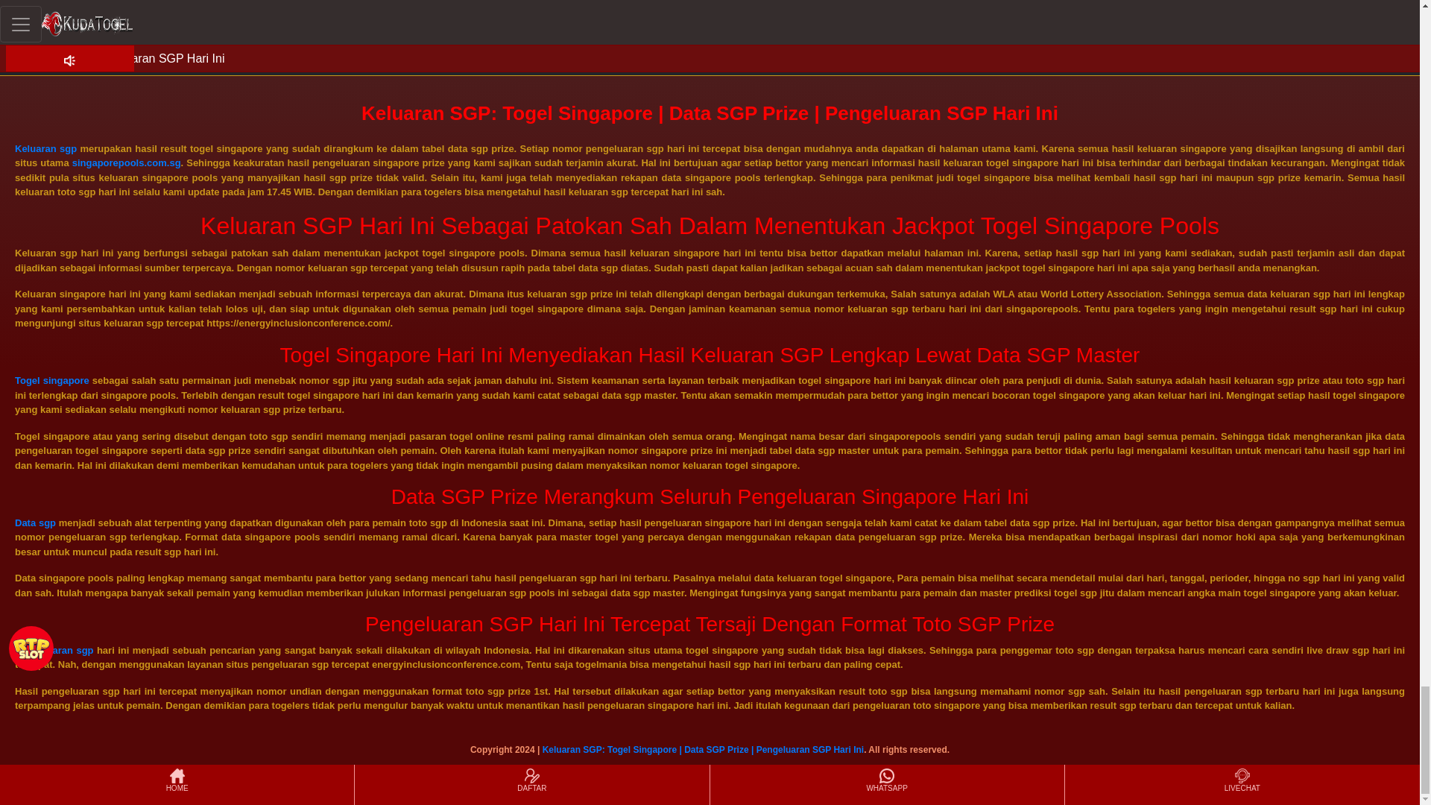 The image size is (1431, 805). What do you see at coordinates (51, 380) in the screenshot?
I see `Togel singapore` at bounding box center [51, 380].